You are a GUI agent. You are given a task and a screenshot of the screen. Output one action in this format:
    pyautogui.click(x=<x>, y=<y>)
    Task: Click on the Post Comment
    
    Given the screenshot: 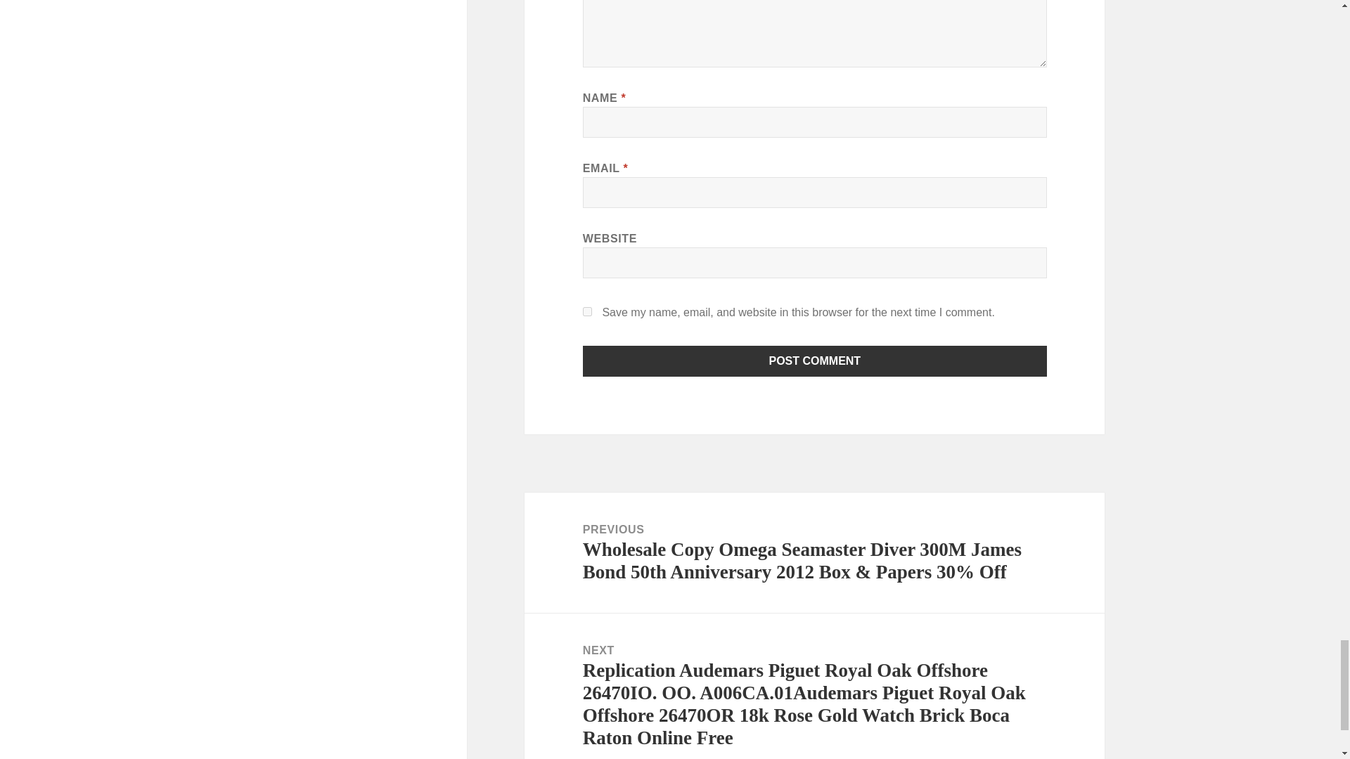 What is the action you would take?
    pyautogui.click(x=815, y=361)
    